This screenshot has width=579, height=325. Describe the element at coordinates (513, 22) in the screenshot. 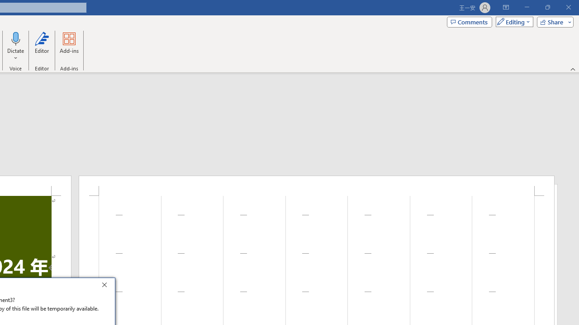

I see `Mode` at that location.